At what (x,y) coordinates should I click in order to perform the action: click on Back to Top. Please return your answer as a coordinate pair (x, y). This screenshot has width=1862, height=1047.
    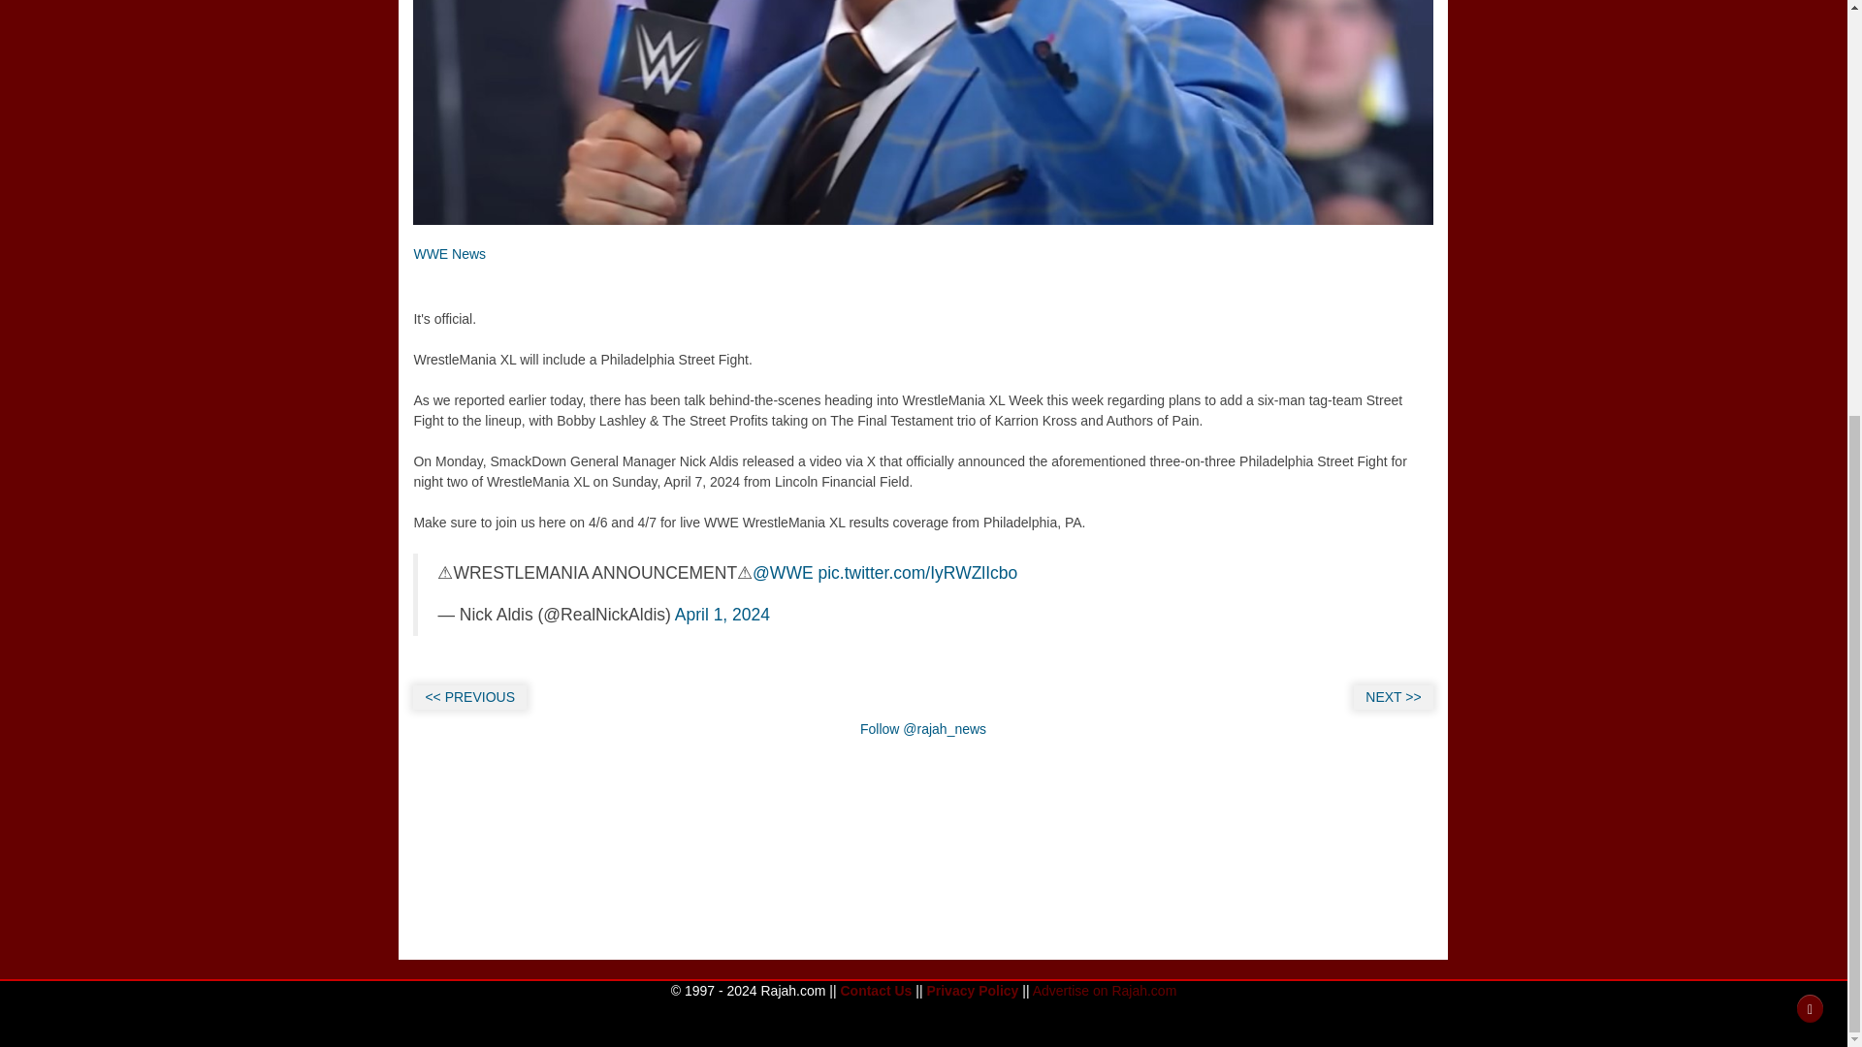
    Looking at the image, I should click on (1810, 328).